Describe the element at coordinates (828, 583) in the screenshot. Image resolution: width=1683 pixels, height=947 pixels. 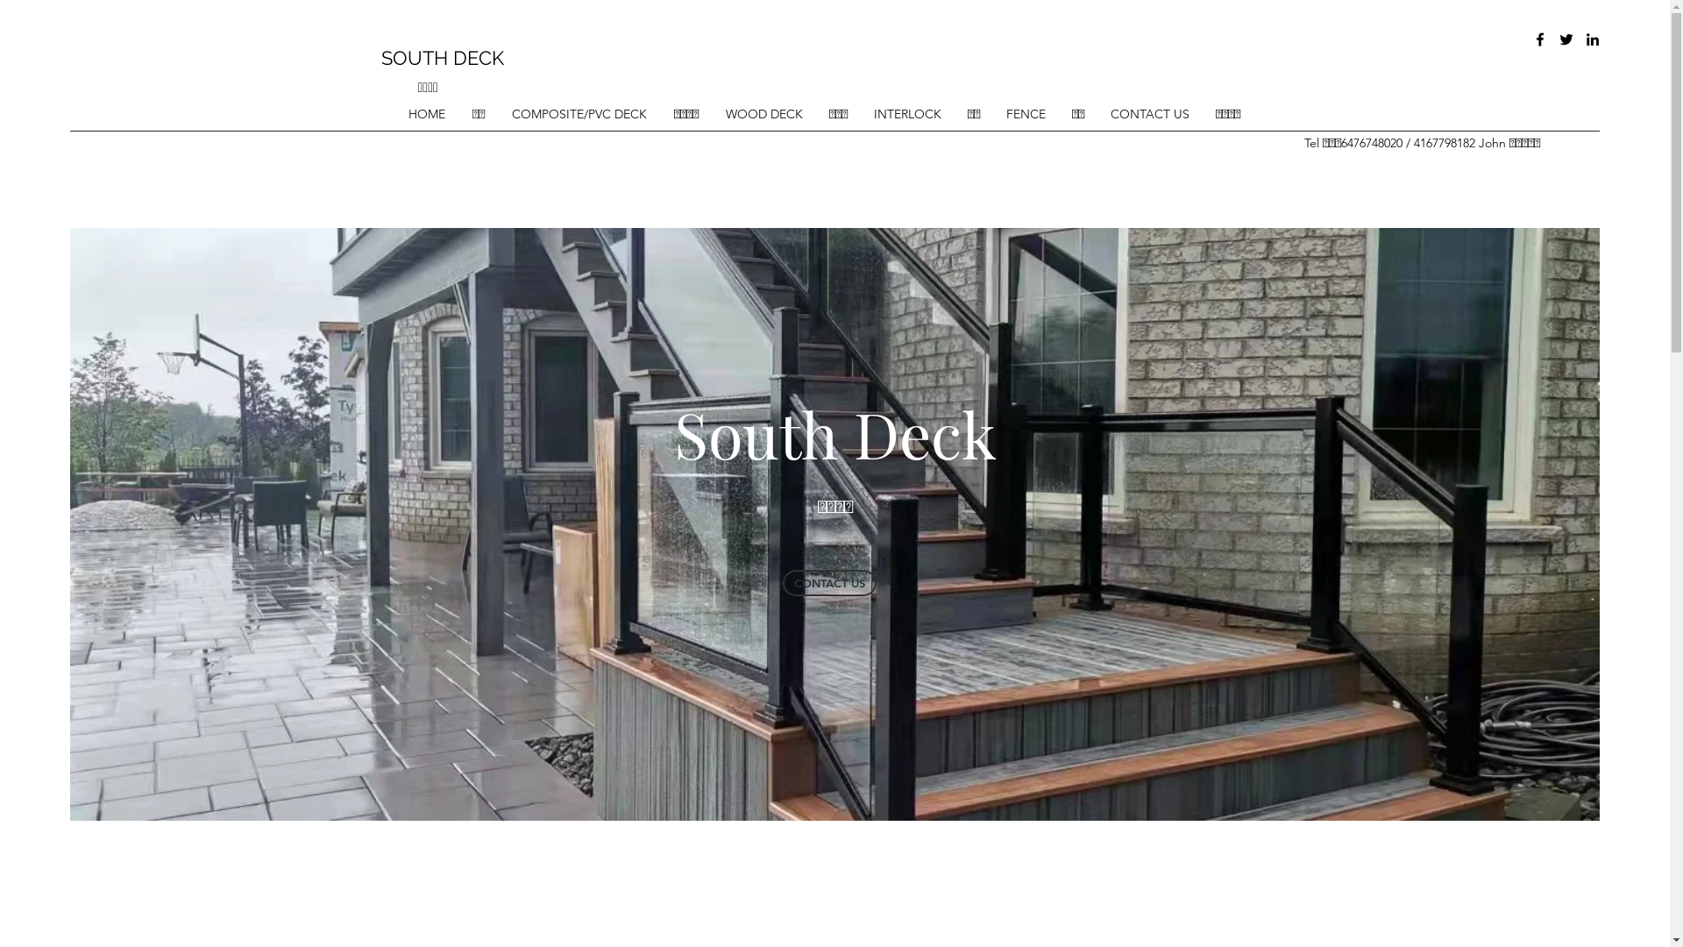
I see `CONTACT US` at that location.